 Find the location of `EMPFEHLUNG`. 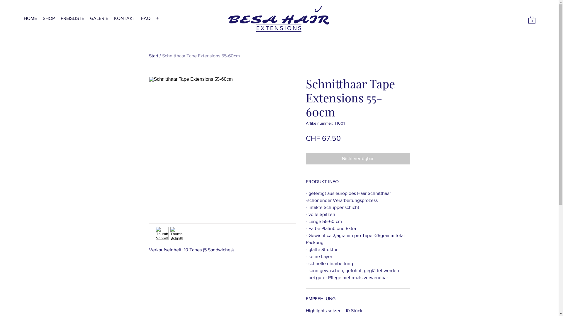

EMPFEHLUNG is located at coordinates (358, 299).